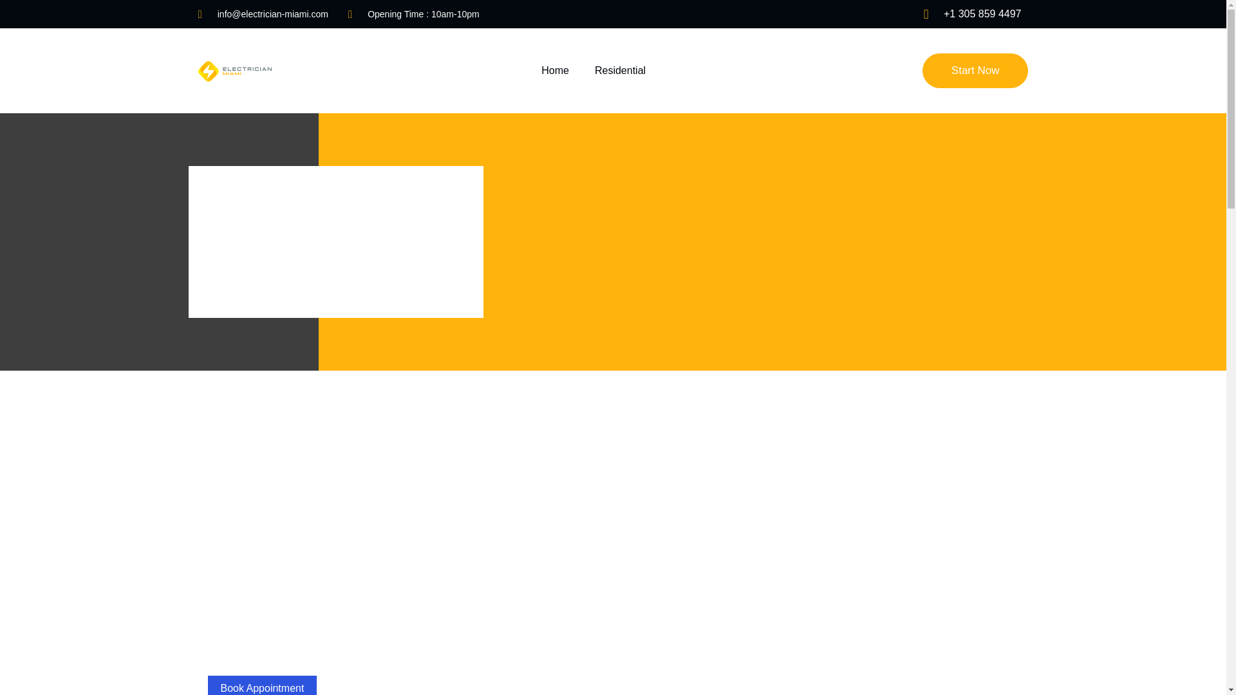 Image resolution: width=1236 pixels, height=695 pixels. What do you see at coordinates (555, 71) in the screenshot?
I see `Home` at bounding box center [555, 71].